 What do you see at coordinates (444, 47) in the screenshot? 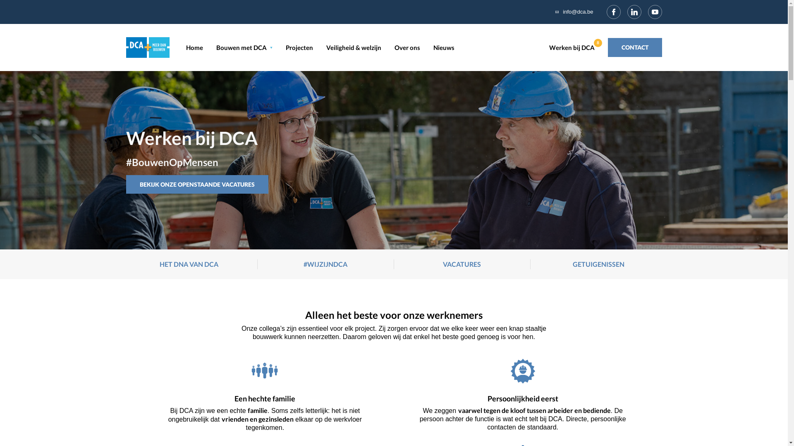
I see `Nieuws` at bounding box center [444, 47].